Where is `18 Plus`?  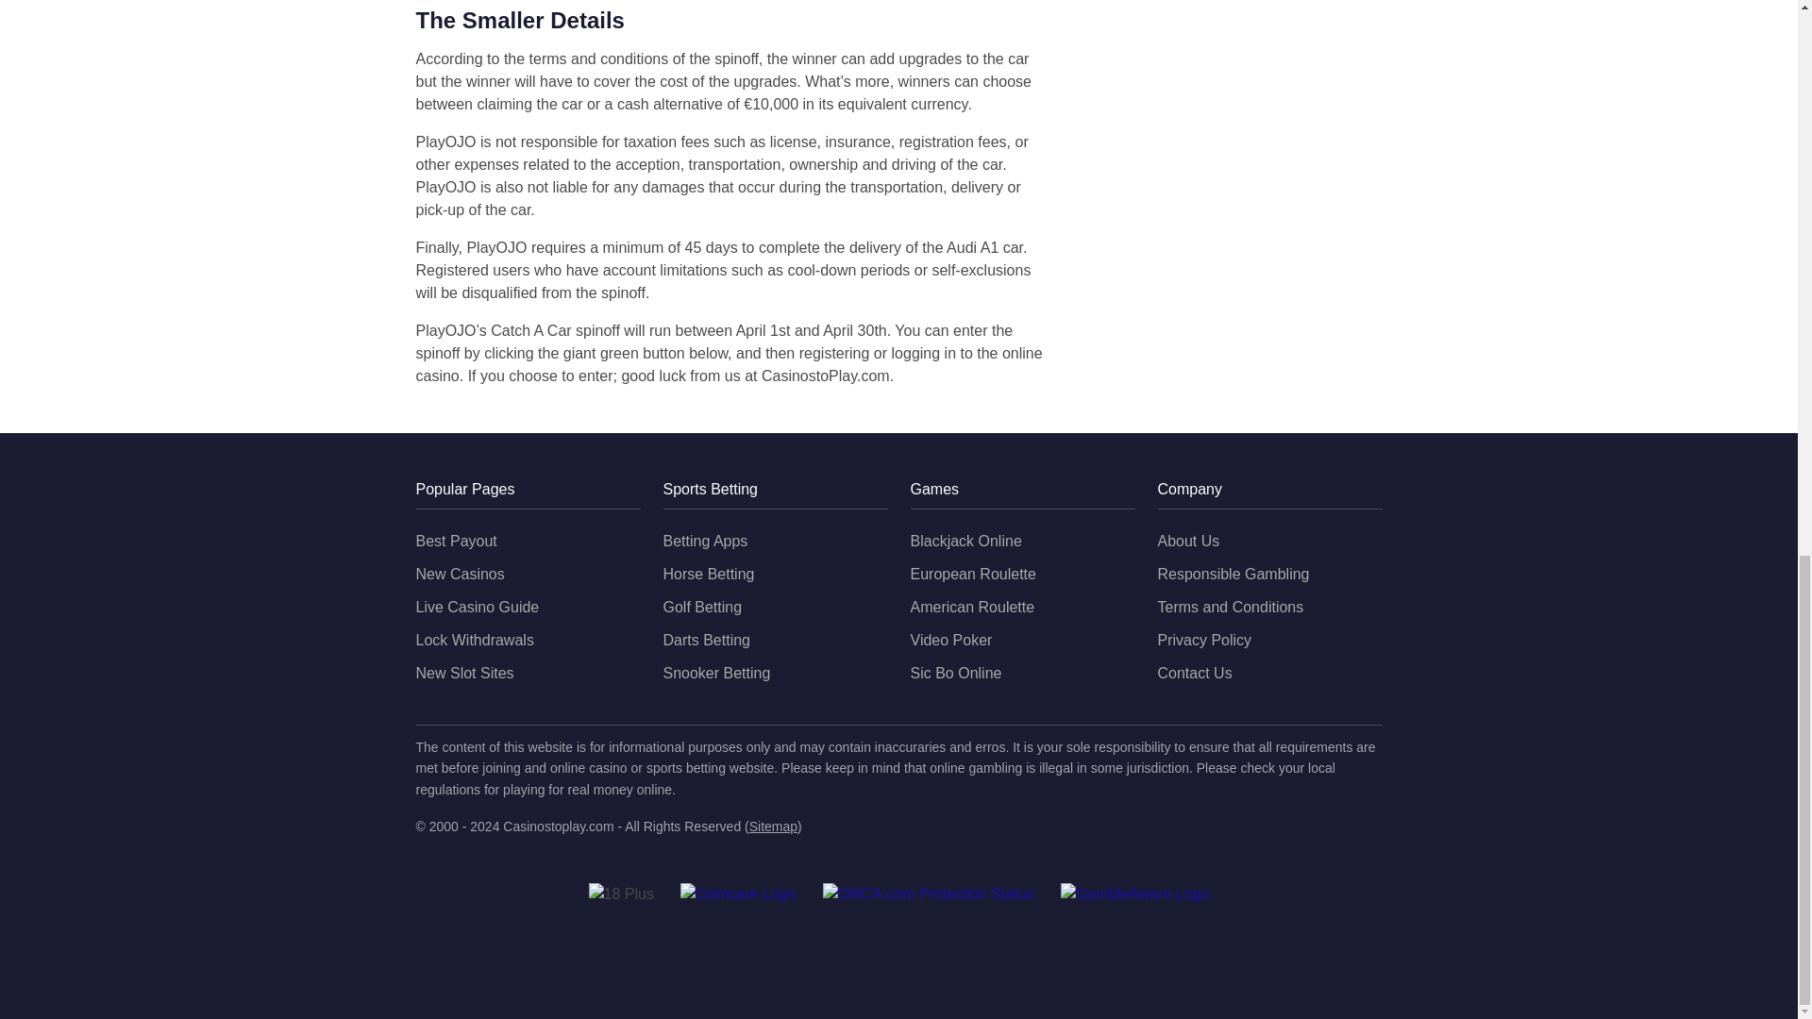 18 Plus is located at coordinates (621, 894).